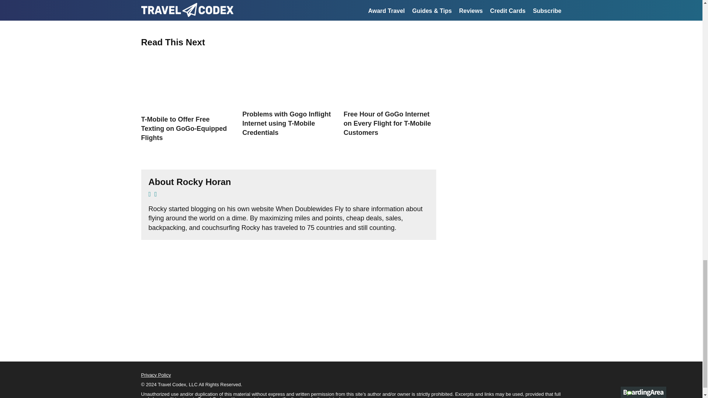  I want to click on Share on LinkedIn, so click(332, 8).